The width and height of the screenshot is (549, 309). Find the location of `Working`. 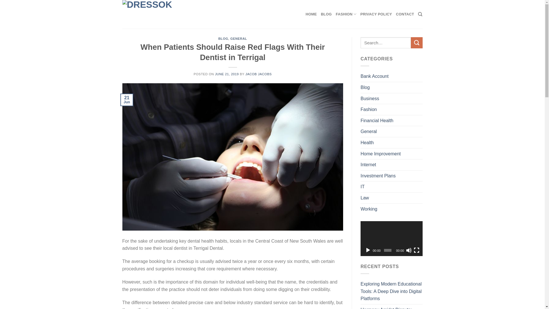

Working is located at coordinates (369, 209).